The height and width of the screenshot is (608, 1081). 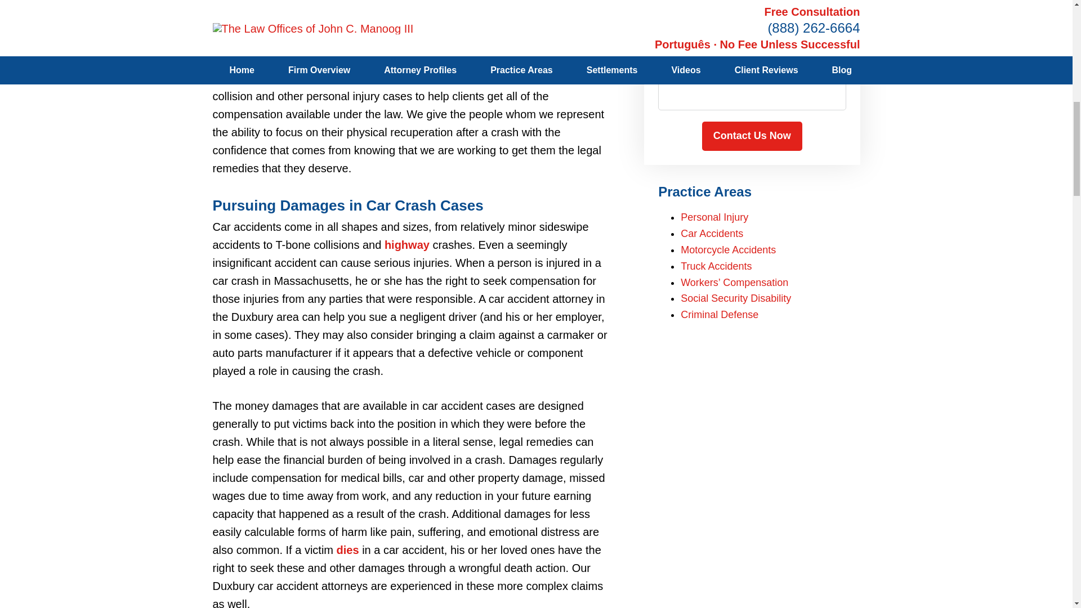 I want to click on Motorcycle Accidents, so click(x=729, y=250).